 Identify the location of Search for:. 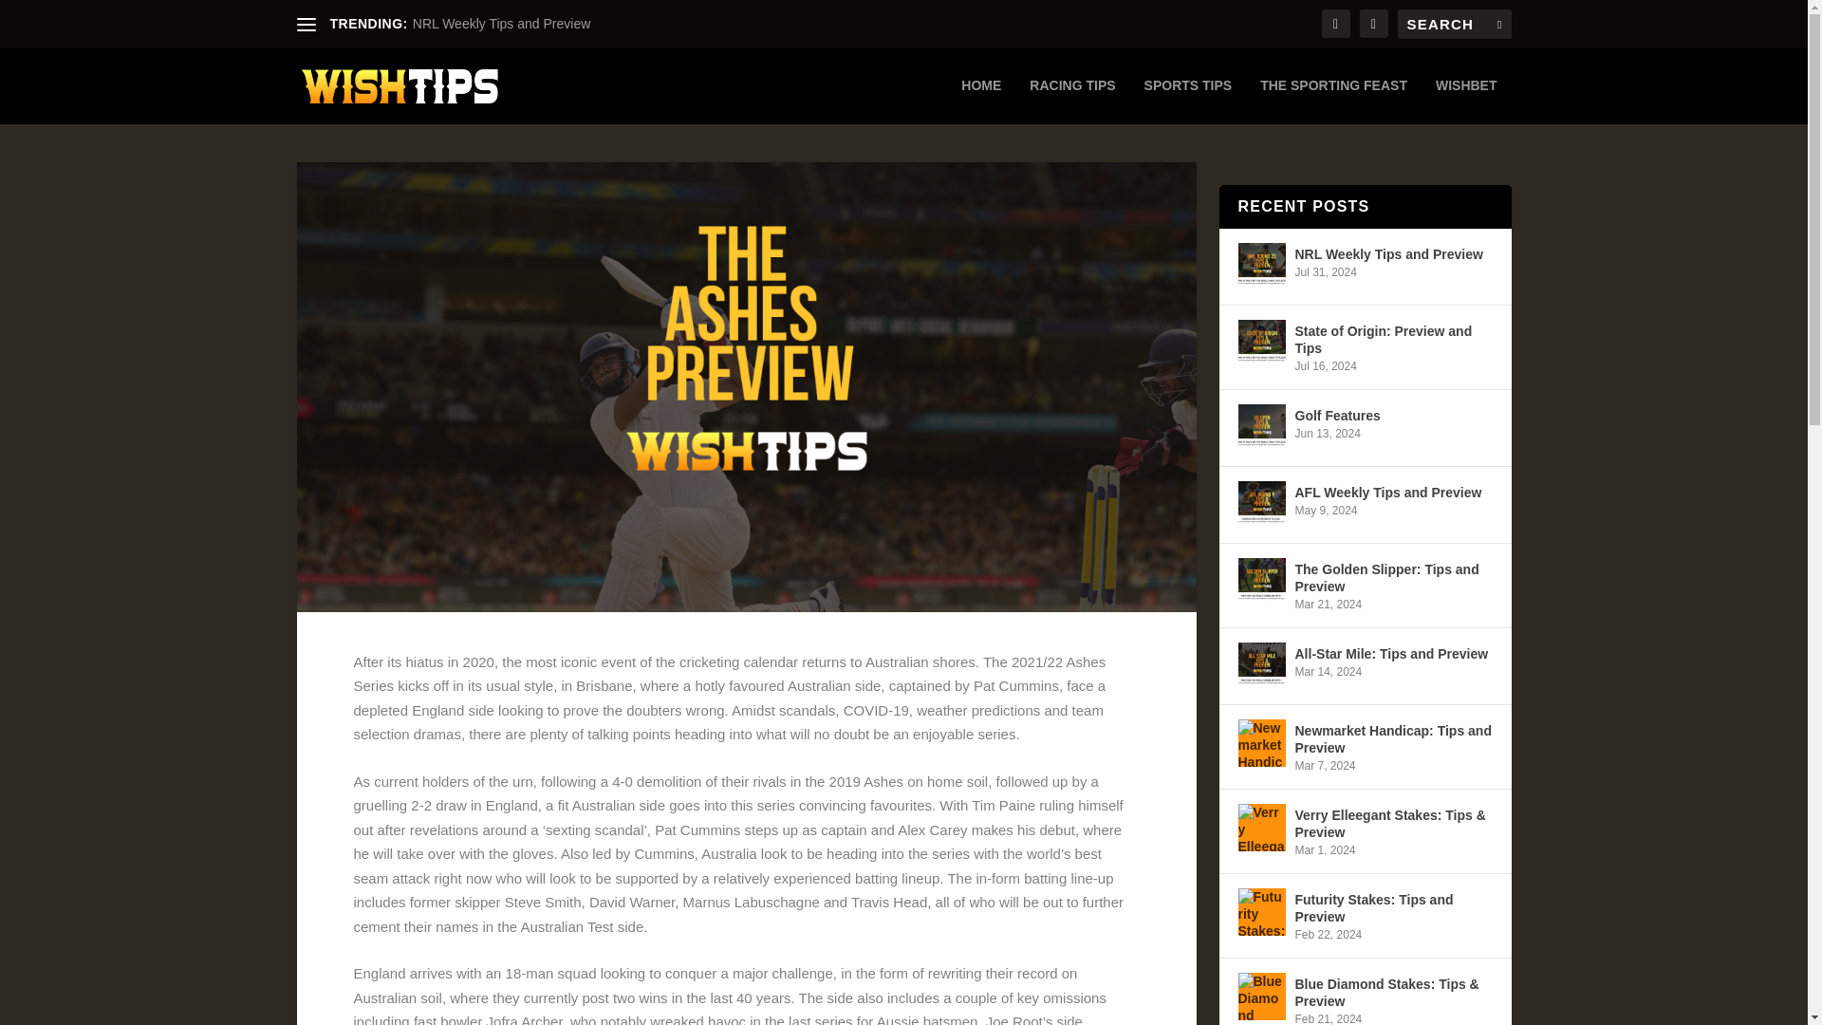
(1454, 24).